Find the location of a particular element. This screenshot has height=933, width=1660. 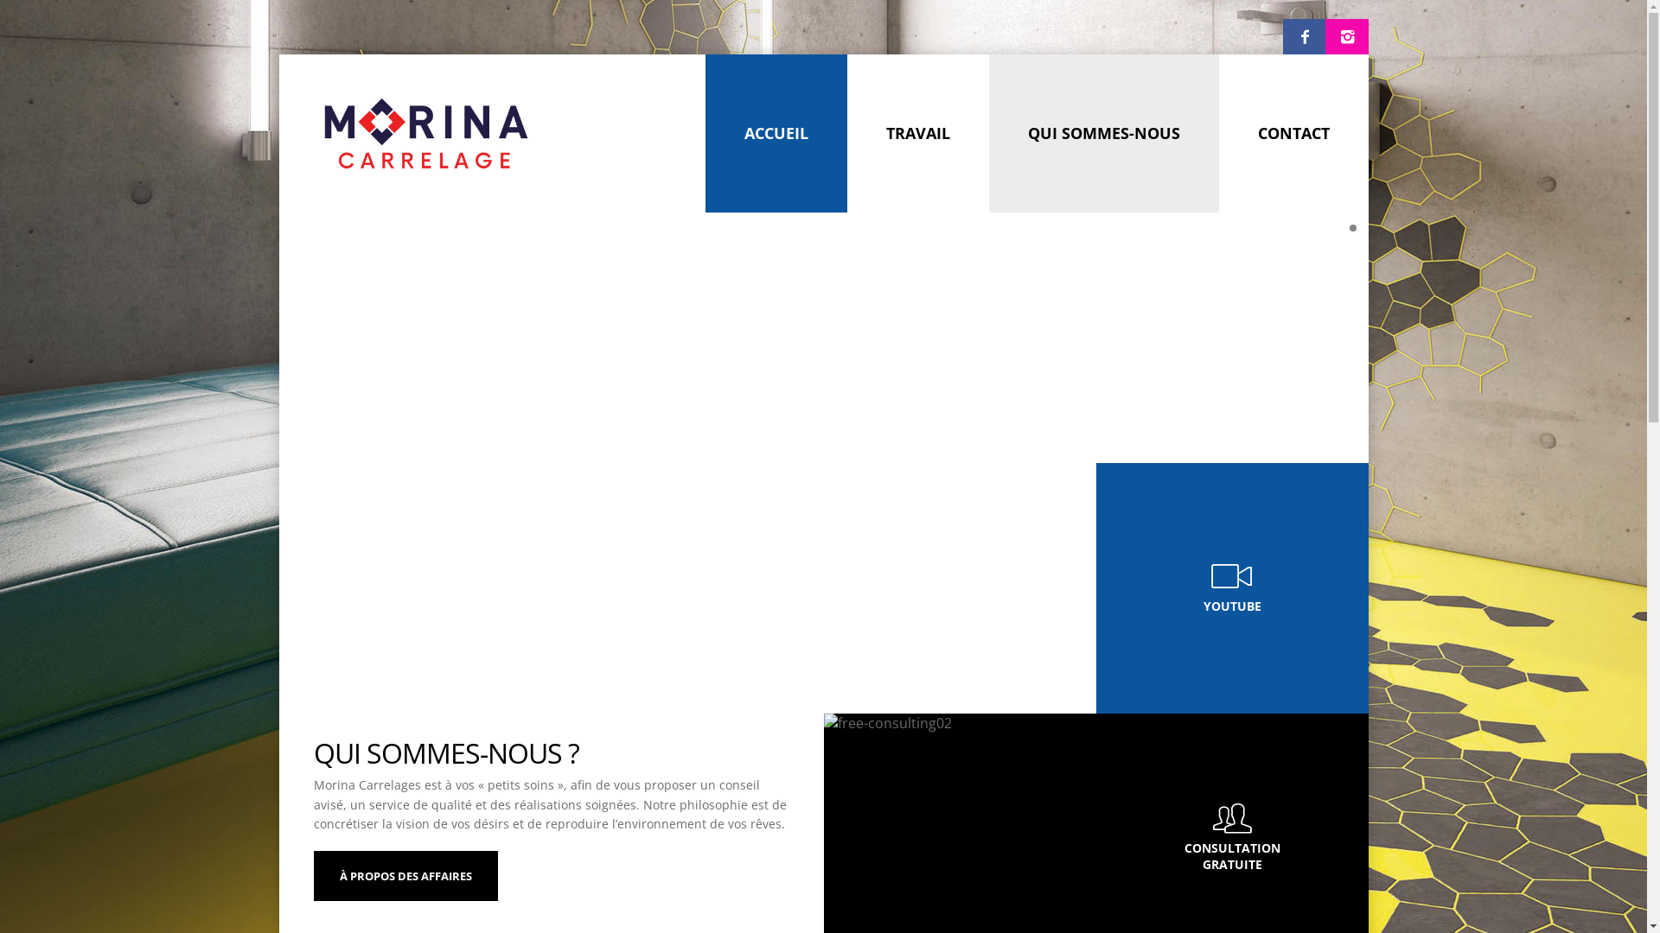

TRAVAIL is located at coordinates (918, 133).